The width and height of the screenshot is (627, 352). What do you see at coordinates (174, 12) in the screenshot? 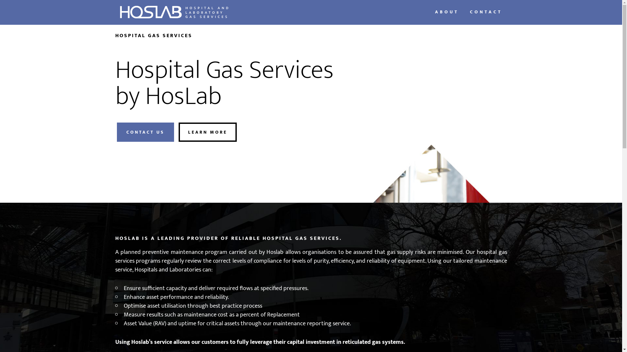
I see `HOSPITAL GAS SERVICES` at bounding box center [174, 12].